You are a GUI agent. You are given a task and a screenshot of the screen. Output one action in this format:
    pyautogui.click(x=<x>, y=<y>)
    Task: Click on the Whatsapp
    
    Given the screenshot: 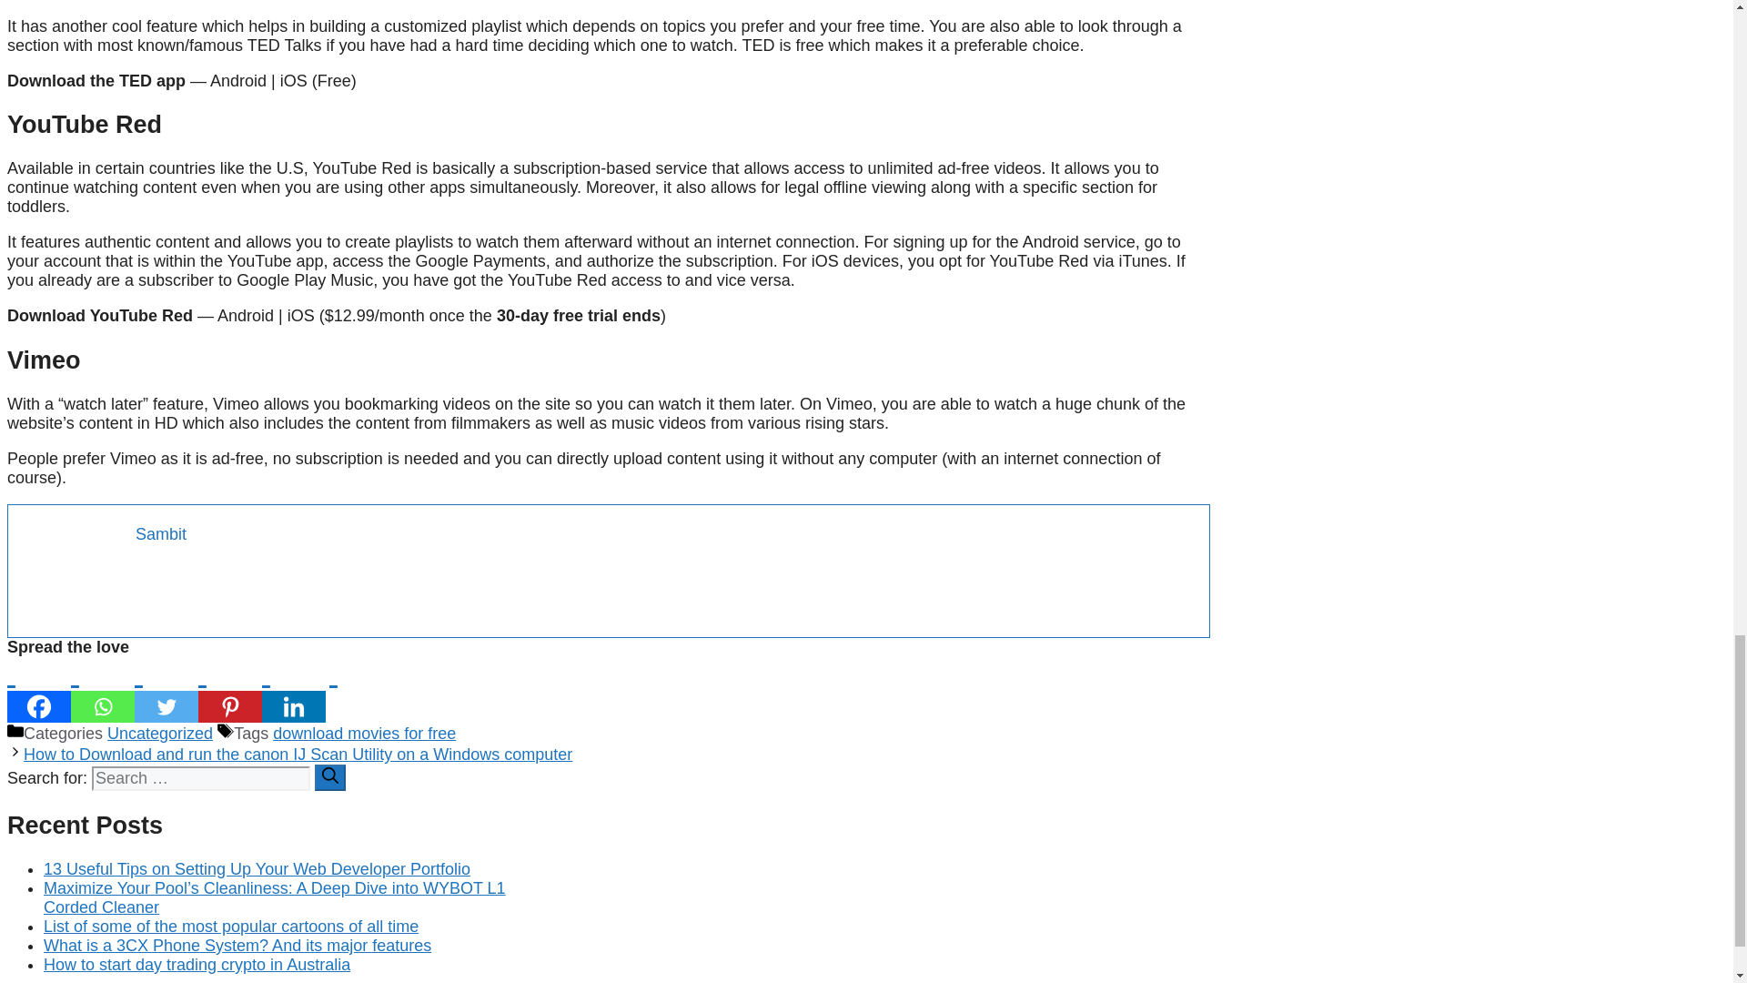 What is the action you would take?
    pyautogui.click(x=102, y=690)
    